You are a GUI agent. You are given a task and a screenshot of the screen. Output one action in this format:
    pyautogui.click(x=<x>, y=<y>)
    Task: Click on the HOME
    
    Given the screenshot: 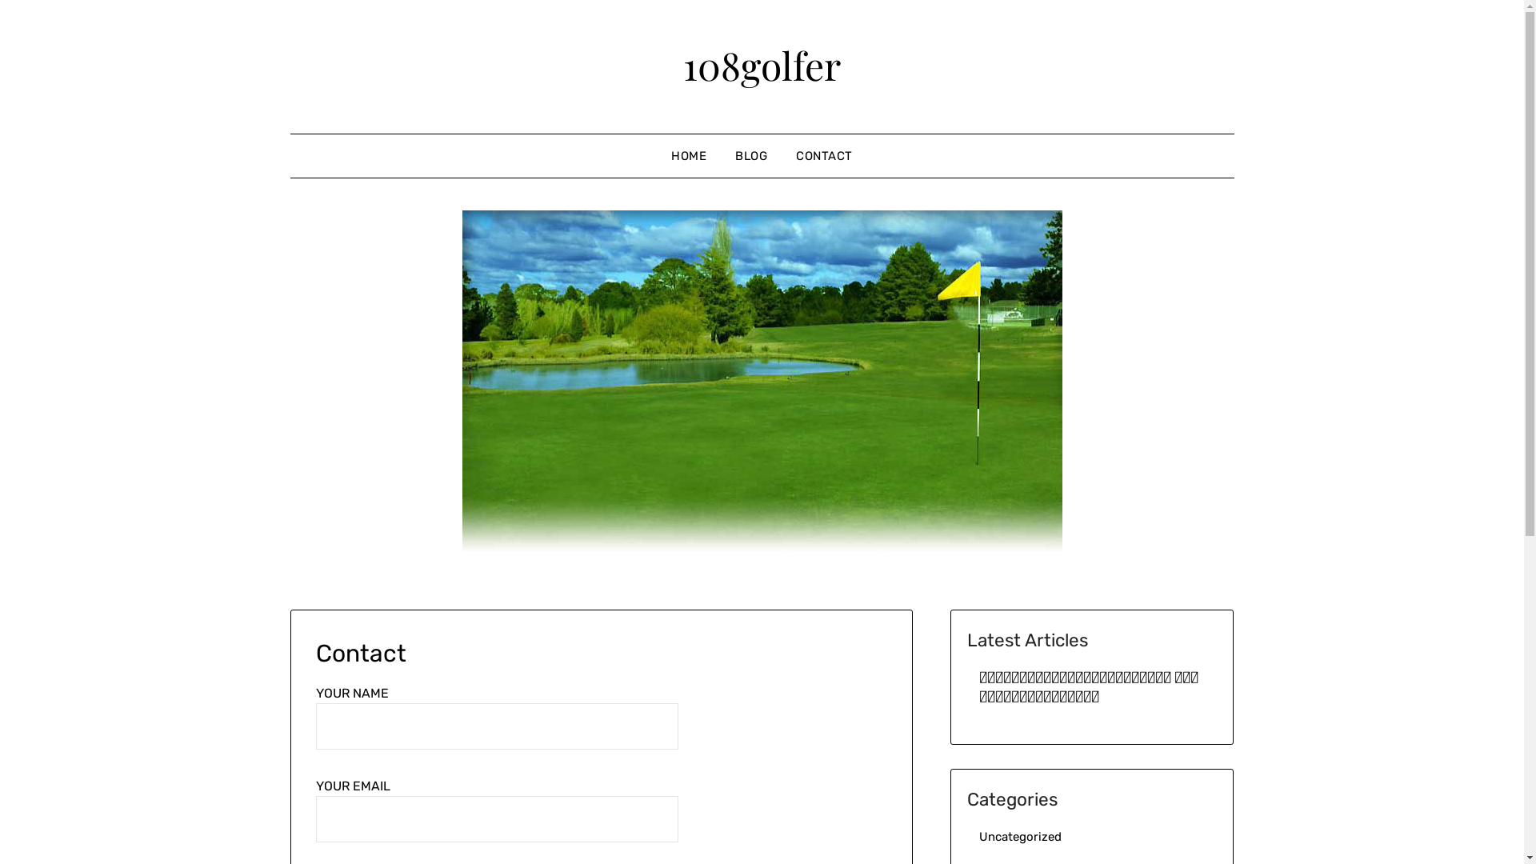 What is the action you would take?
    pyautogui.click(x=689, y=156)
    